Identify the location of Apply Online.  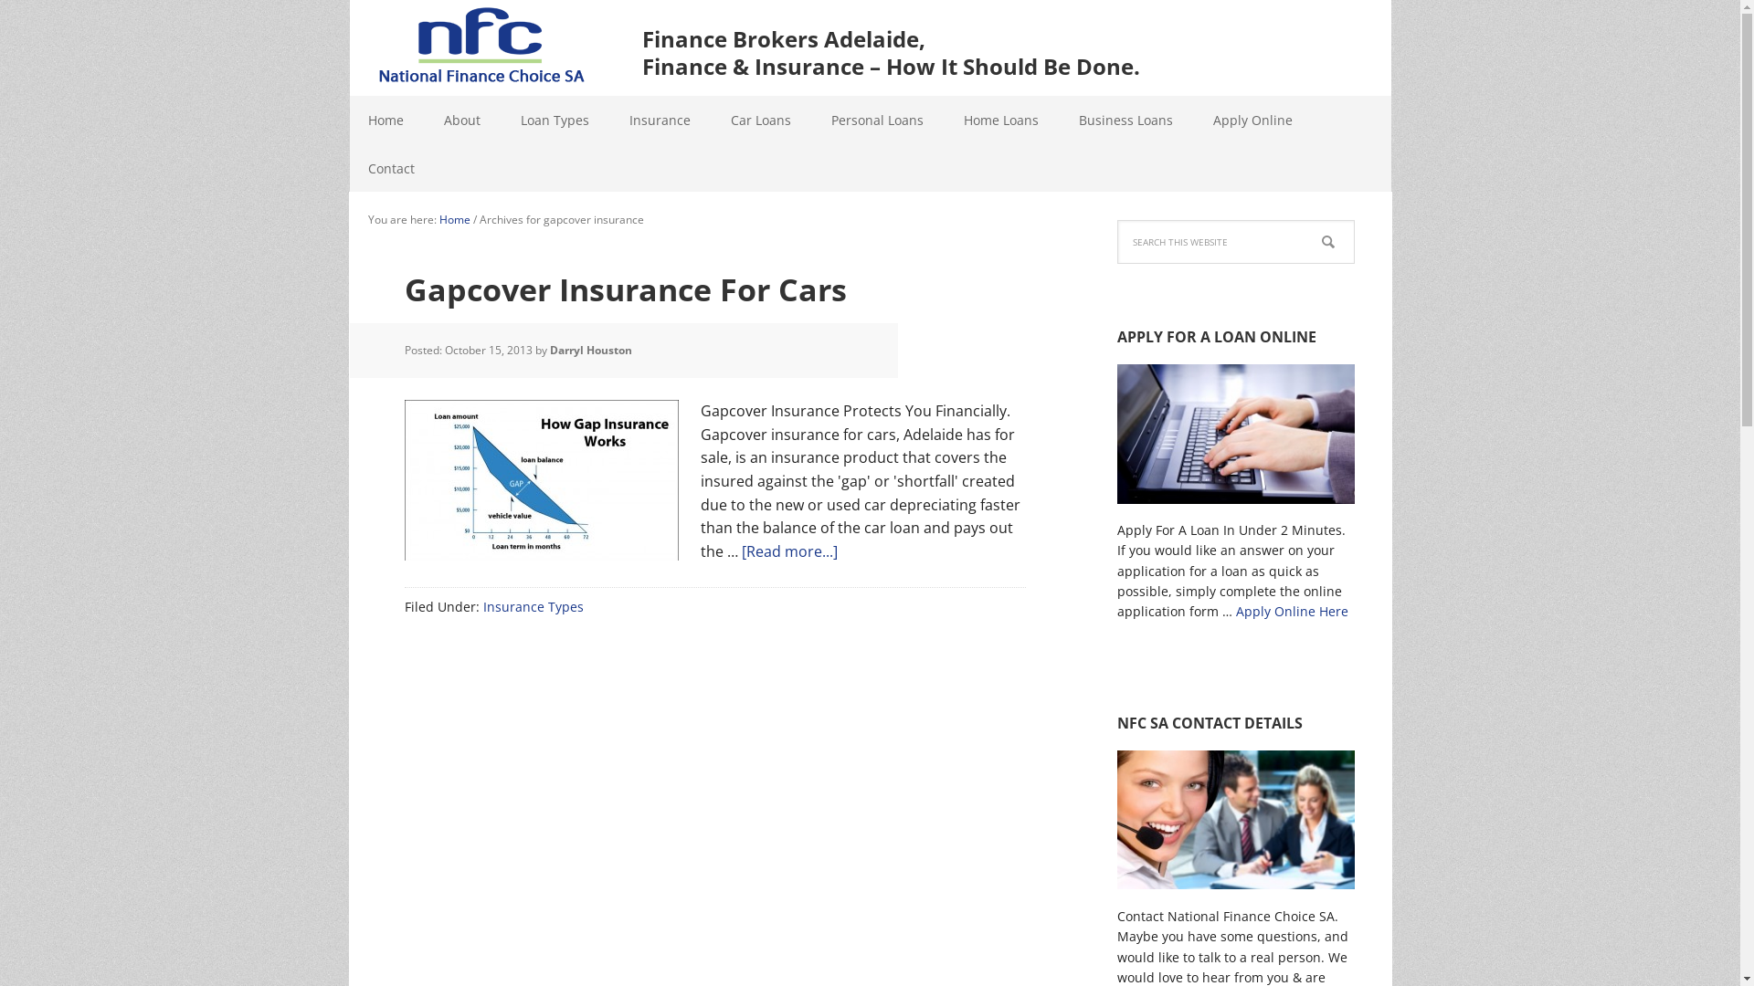
(1235, 509).